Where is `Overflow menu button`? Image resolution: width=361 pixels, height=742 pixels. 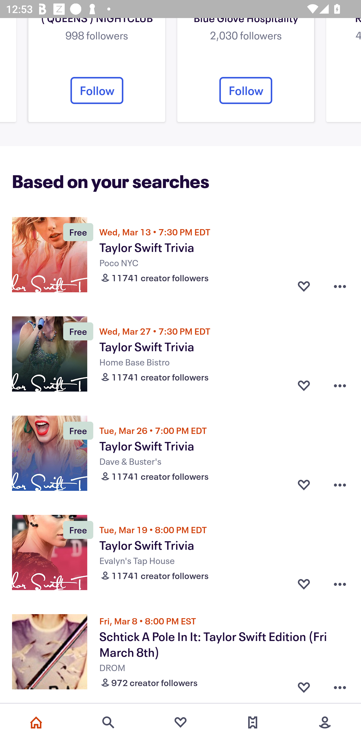
Overflow menu button is located at coordinates (340, 485).